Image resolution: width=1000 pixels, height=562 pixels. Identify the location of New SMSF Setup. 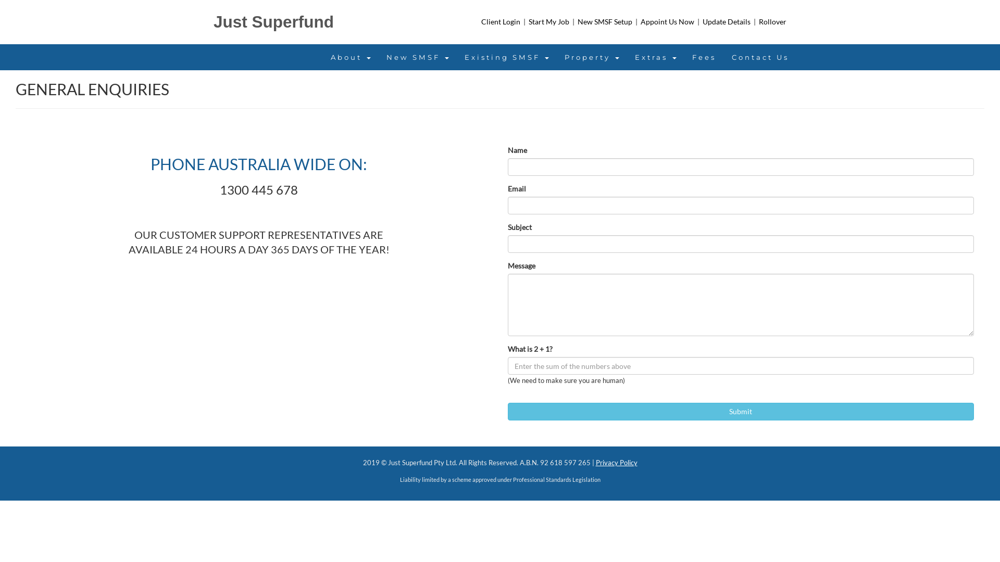
(606, 22).